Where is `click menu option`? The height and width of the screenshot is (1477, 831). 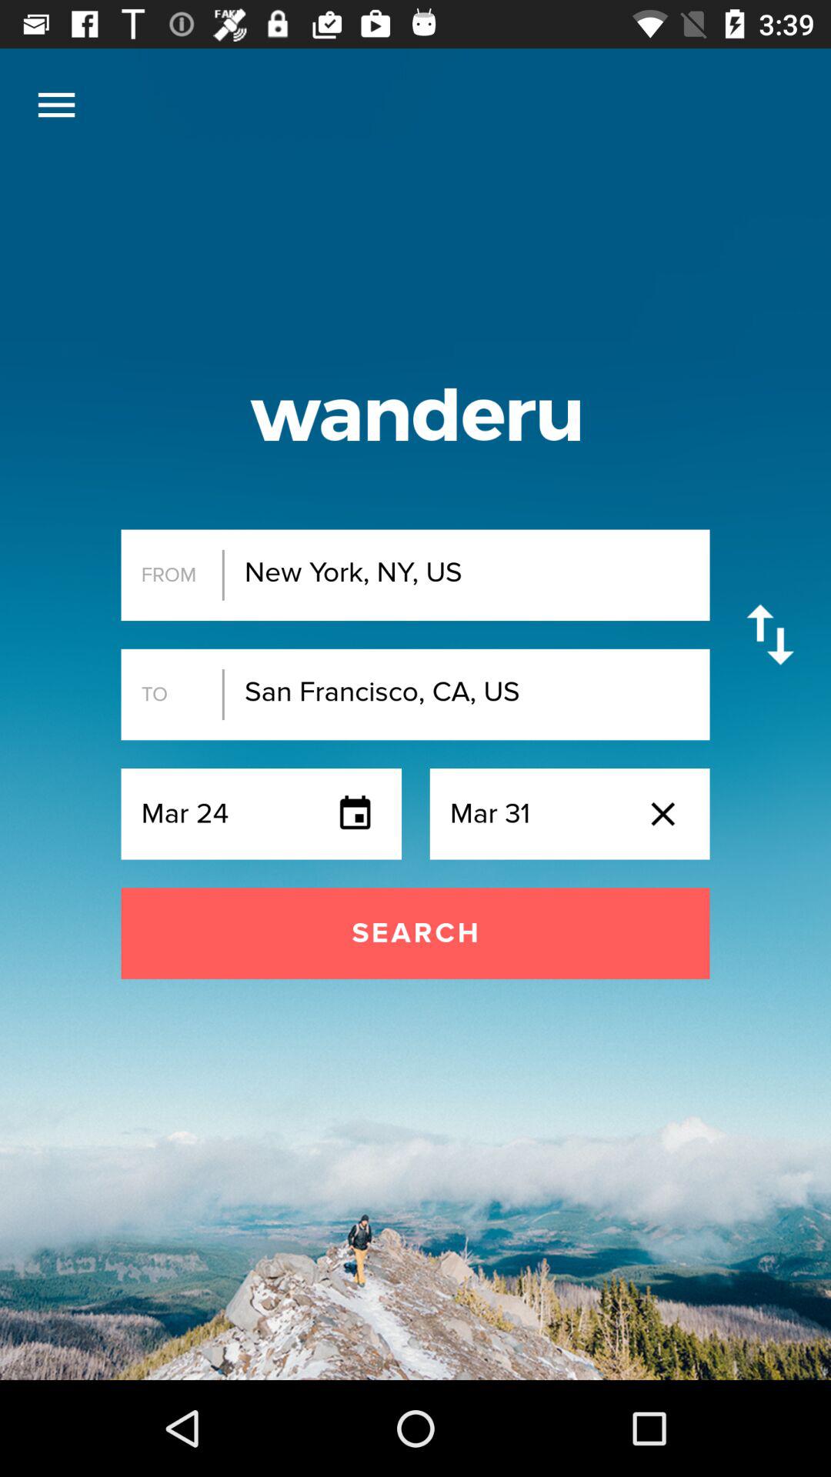
click menu option is located at coordinates (57, 105).